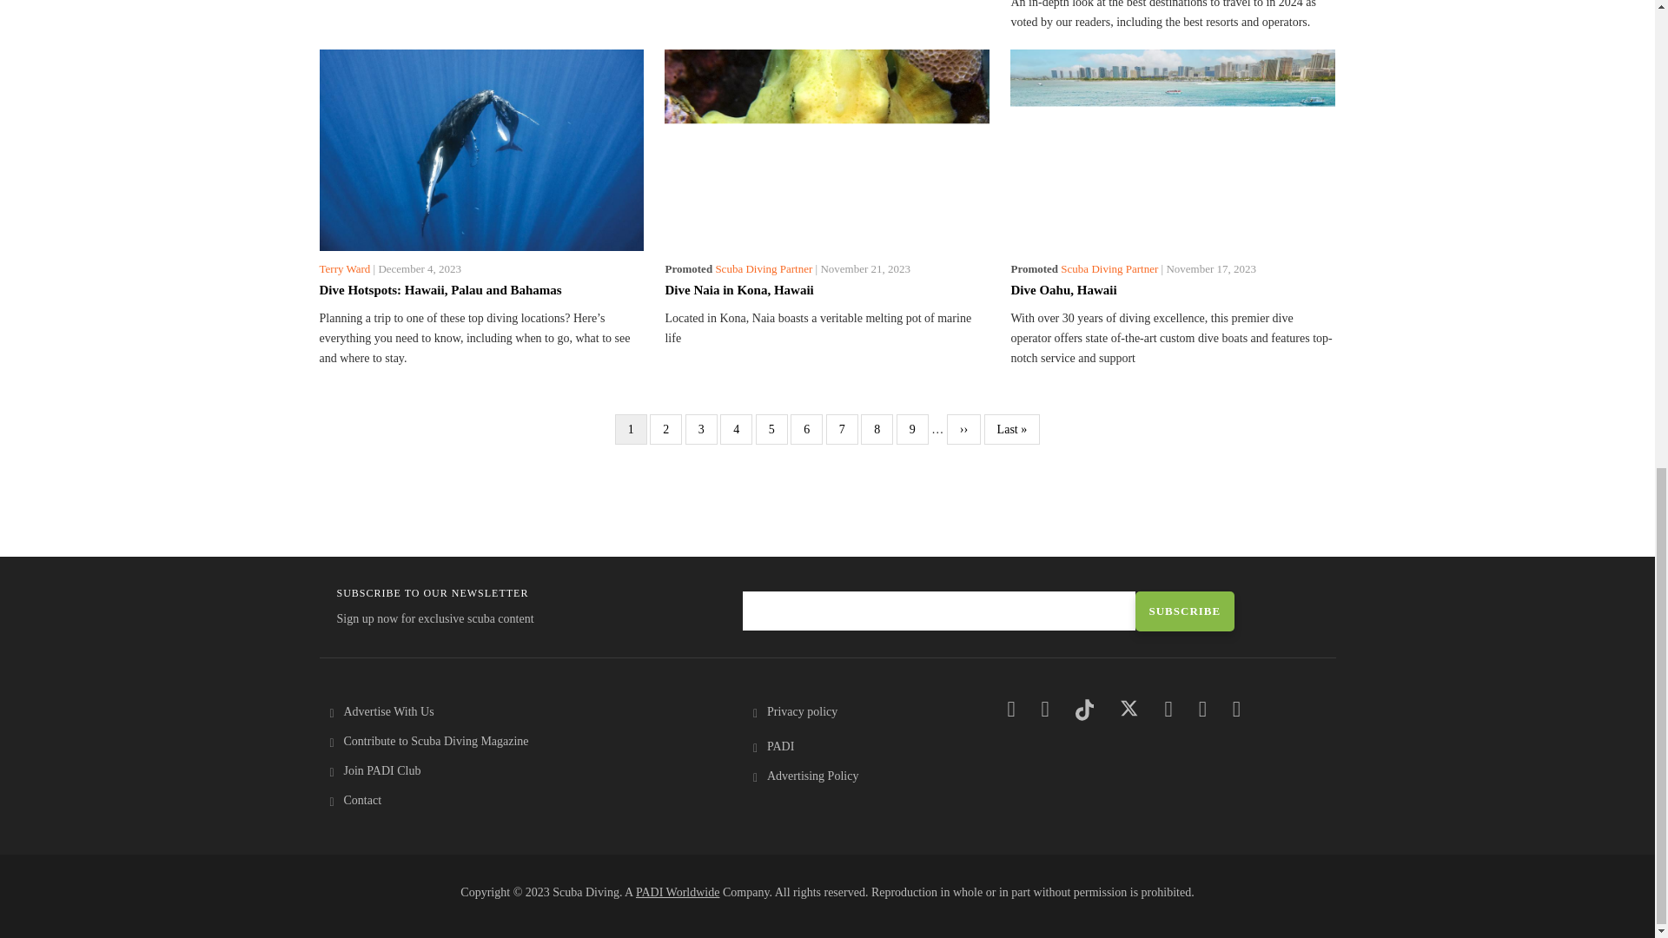 Image resolution: width=1668 pixels, height=938 pixels. What do you see at coordinates (631, 429) in the screenshot?
I see `Current page` at bounding box center [631, 429].